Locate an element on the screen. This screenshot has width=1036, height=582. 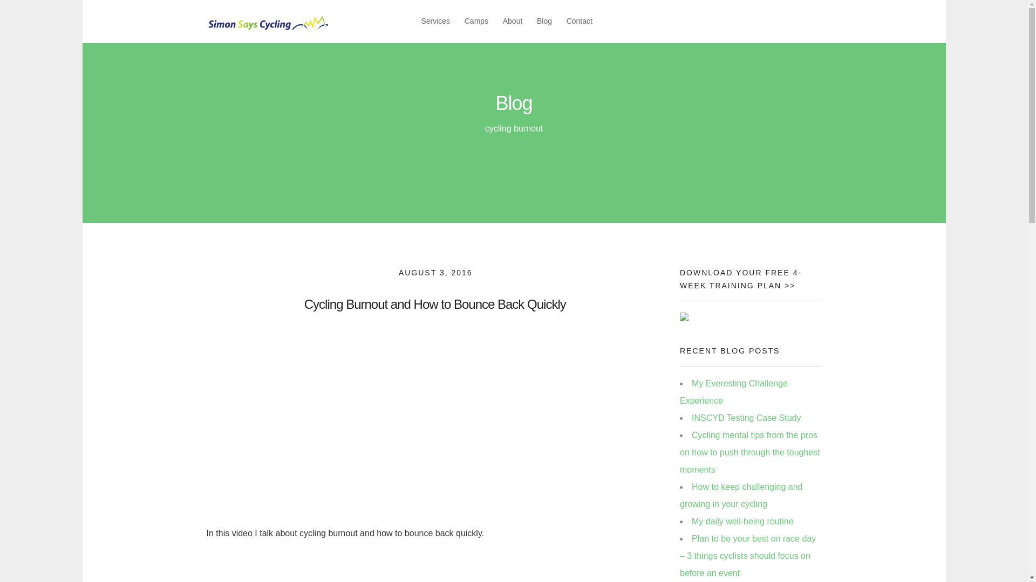
Camps is located at coordinates (476, 21).